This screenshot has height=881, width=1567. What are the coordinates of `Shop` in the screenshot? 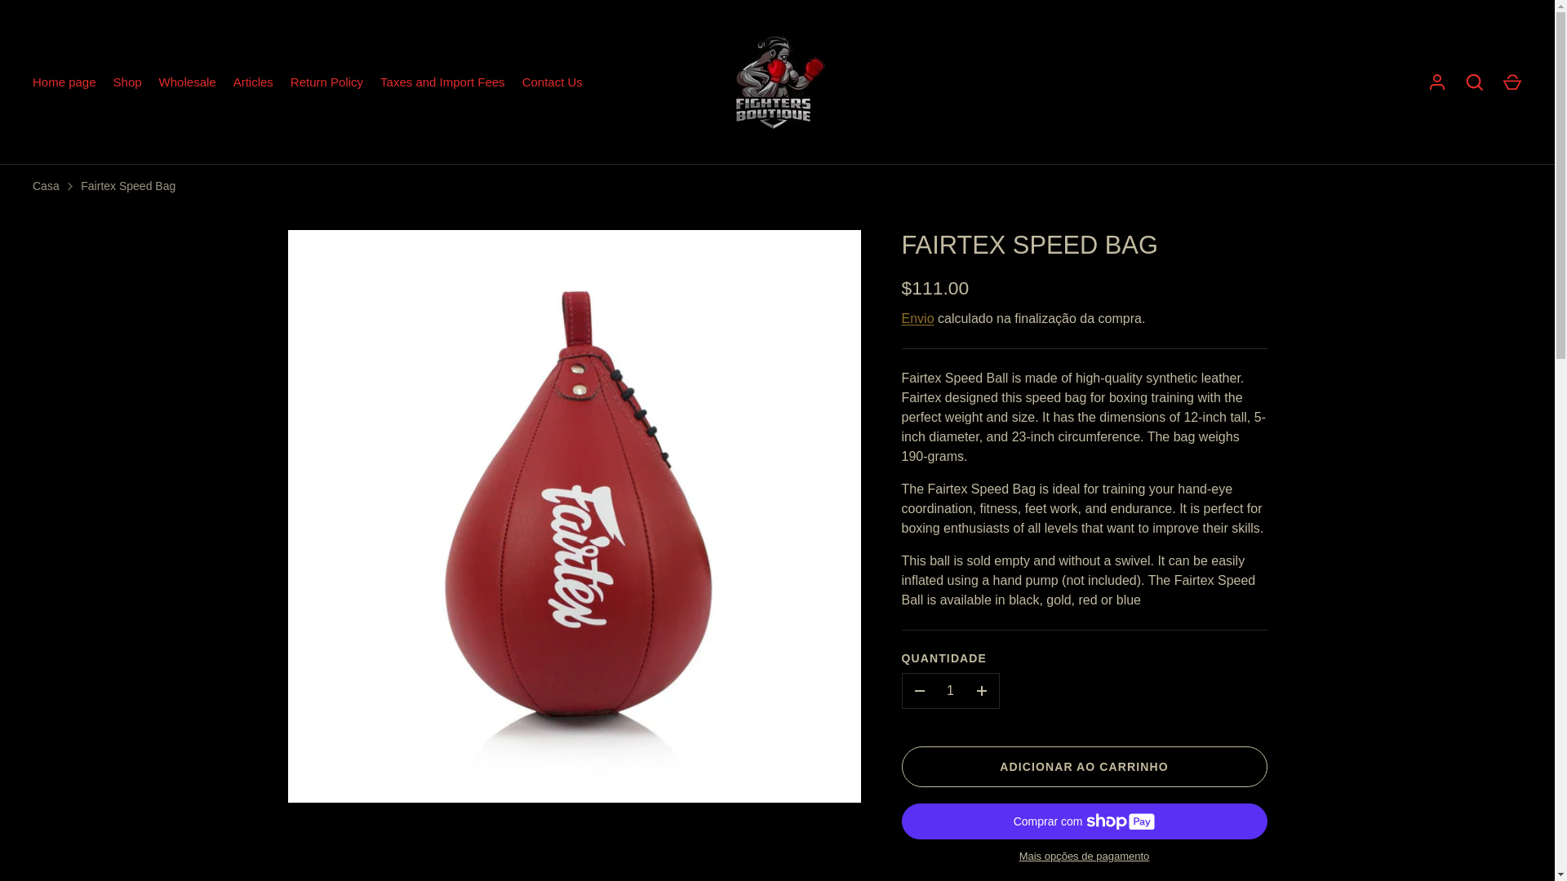 It's located at (127, 82).